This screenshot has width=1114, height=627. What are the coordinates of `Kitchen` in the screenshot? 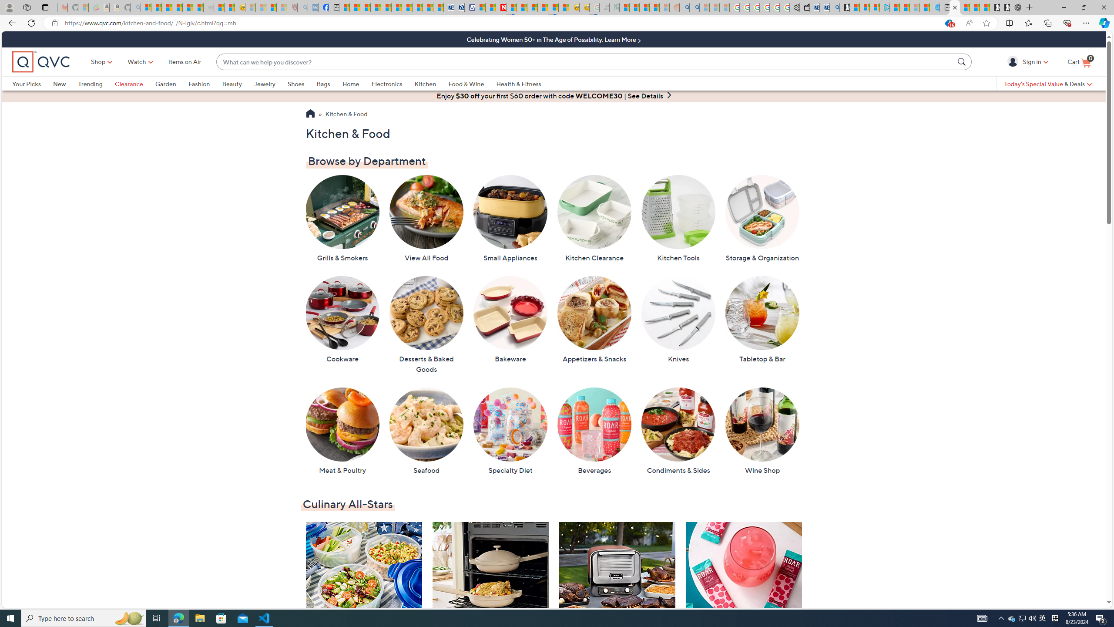 It's located at (426, 84).